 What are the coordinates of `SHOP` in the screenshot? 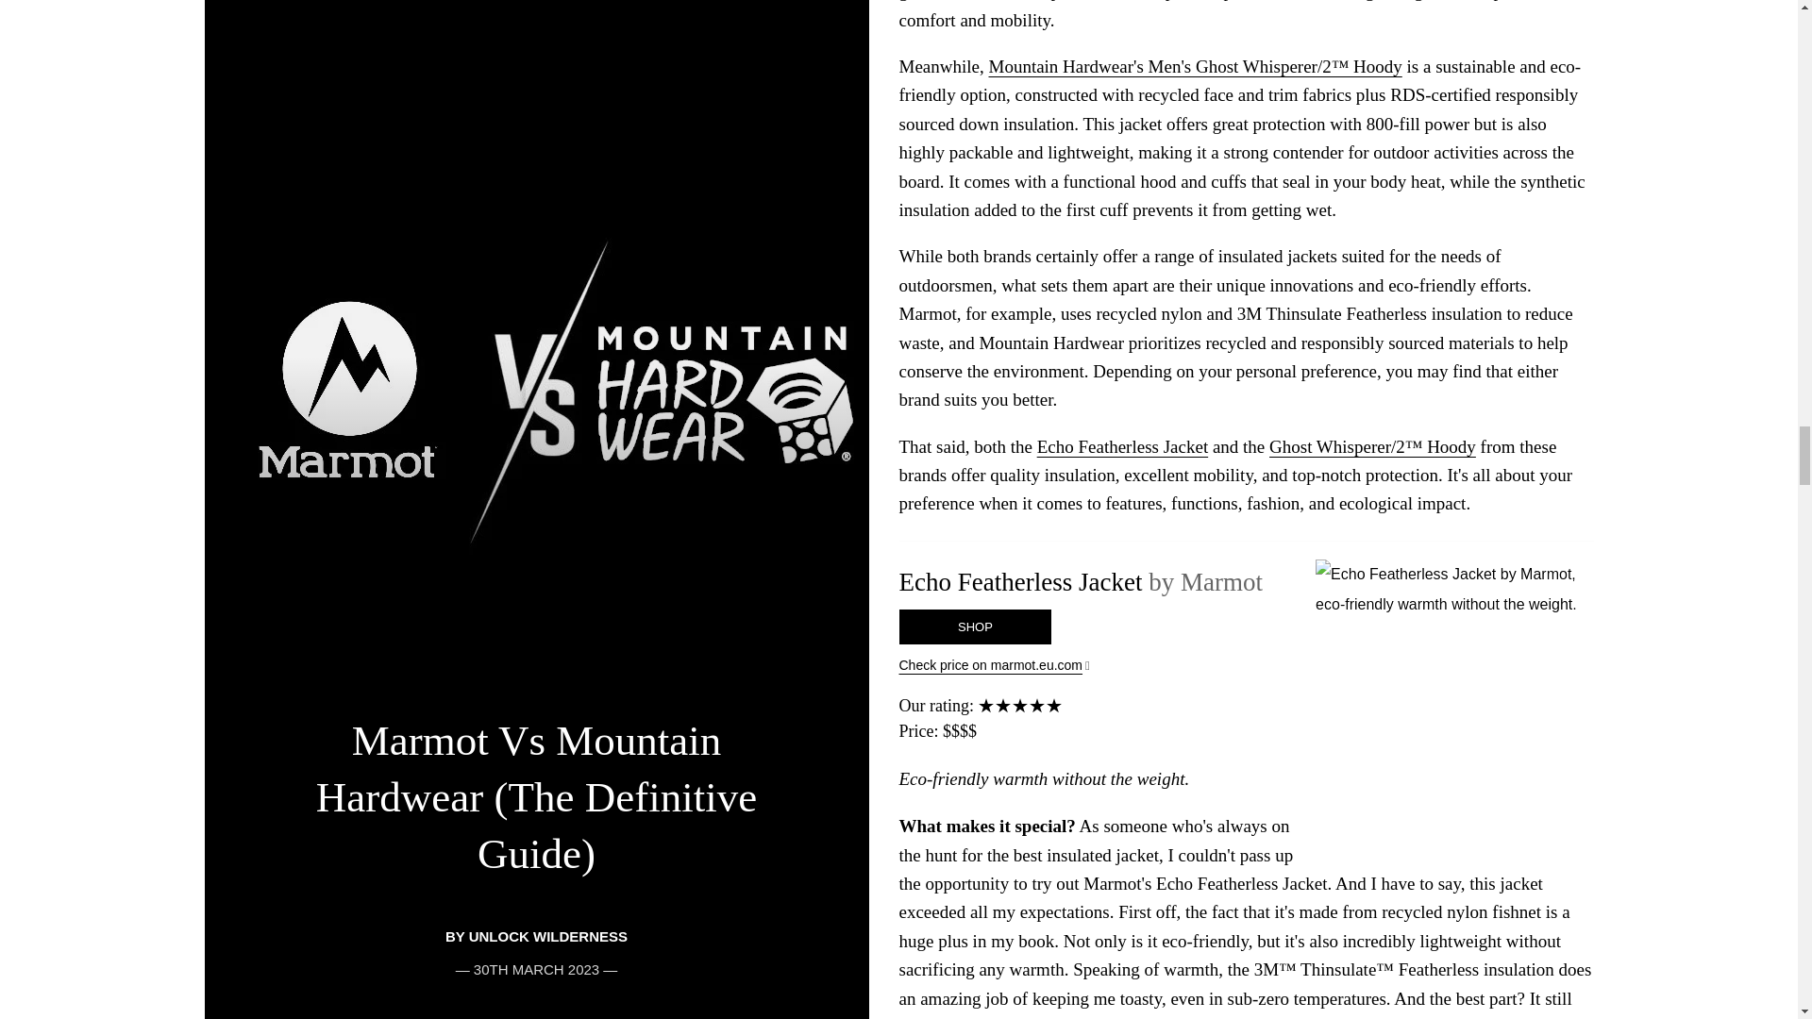 It's located at (974, 626).